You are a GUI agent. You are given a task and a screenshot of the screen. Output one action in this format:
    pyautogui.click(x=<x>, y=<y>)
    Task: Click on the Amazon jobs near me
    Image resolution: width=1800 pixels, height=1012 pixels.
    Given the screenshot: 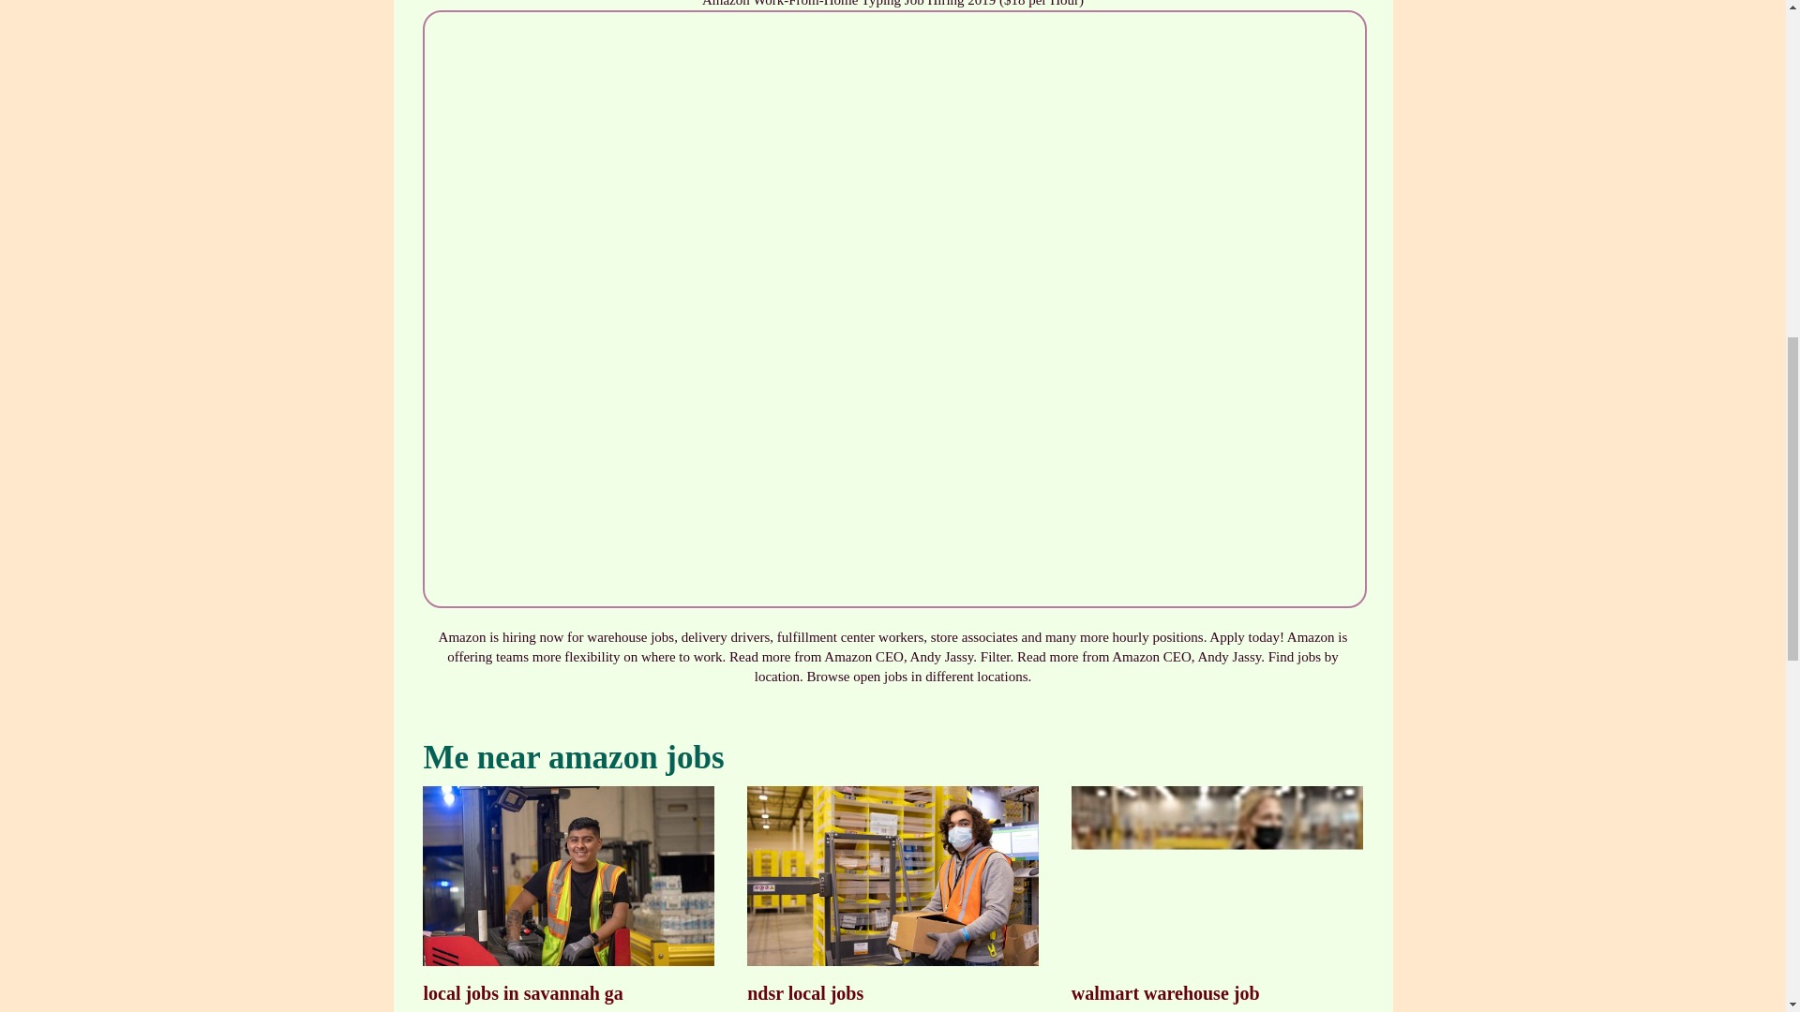 What is the action you would take?
    pyautogui.click(x=1217, y=877)
    